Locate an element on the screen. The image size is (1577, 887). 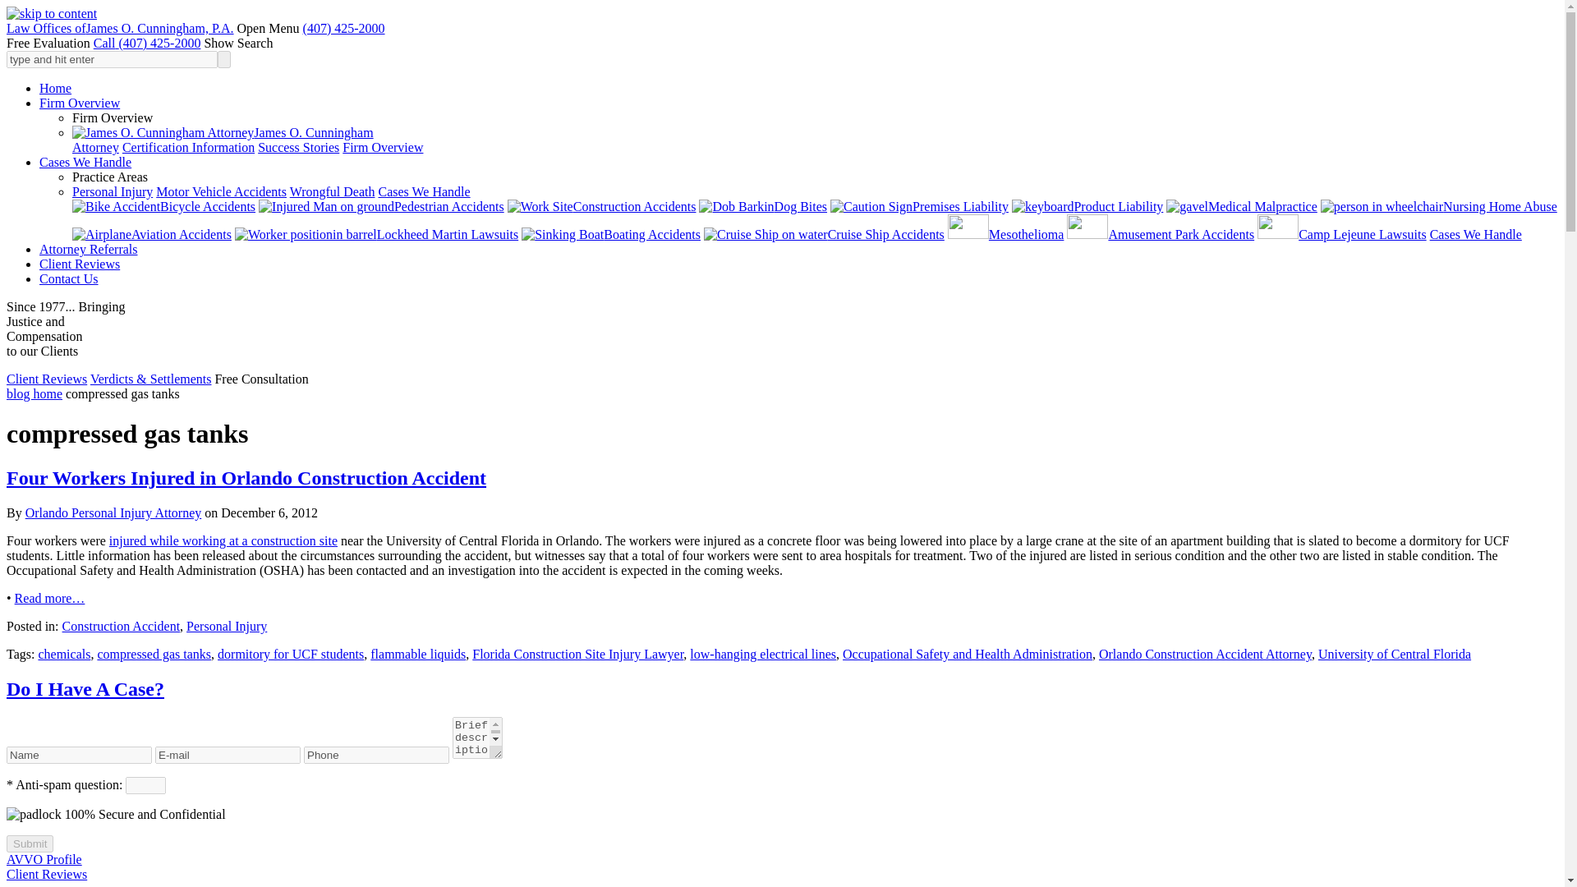
Contact Us is located at coordinates (69, 278).